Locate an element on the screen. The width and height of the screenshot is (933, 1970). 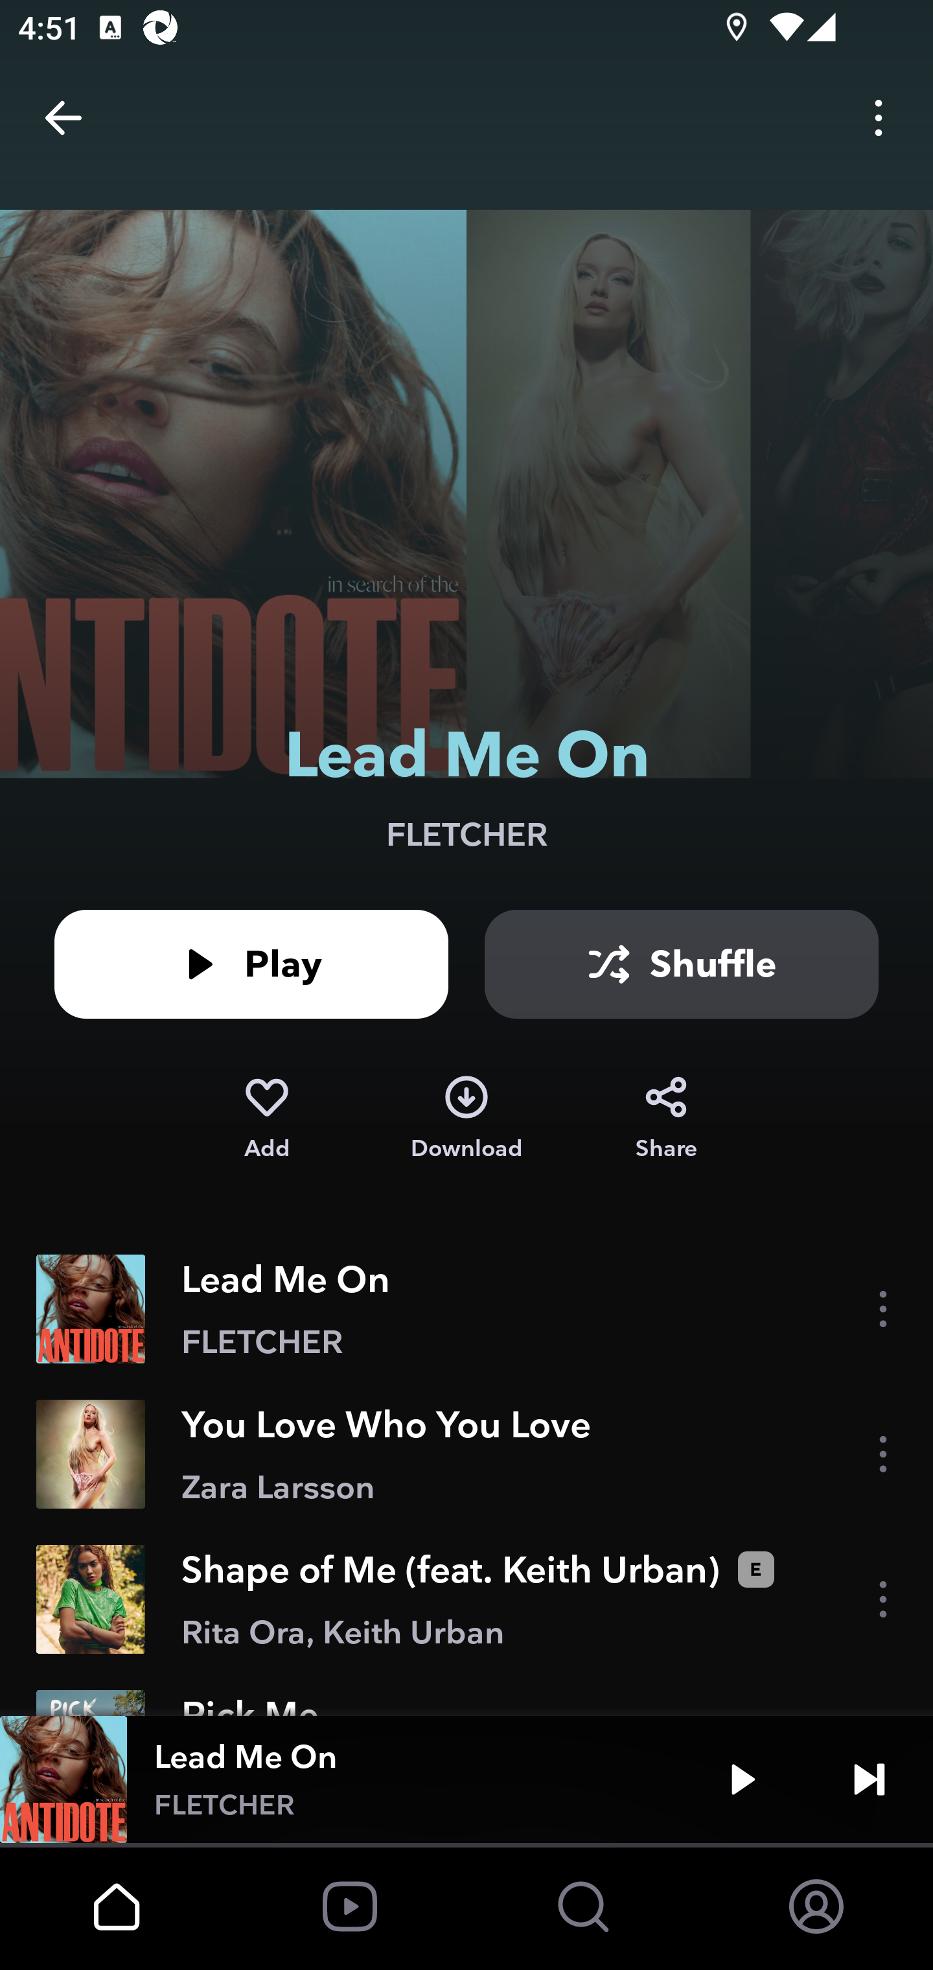
Share is located at coordinates (666, 1118).